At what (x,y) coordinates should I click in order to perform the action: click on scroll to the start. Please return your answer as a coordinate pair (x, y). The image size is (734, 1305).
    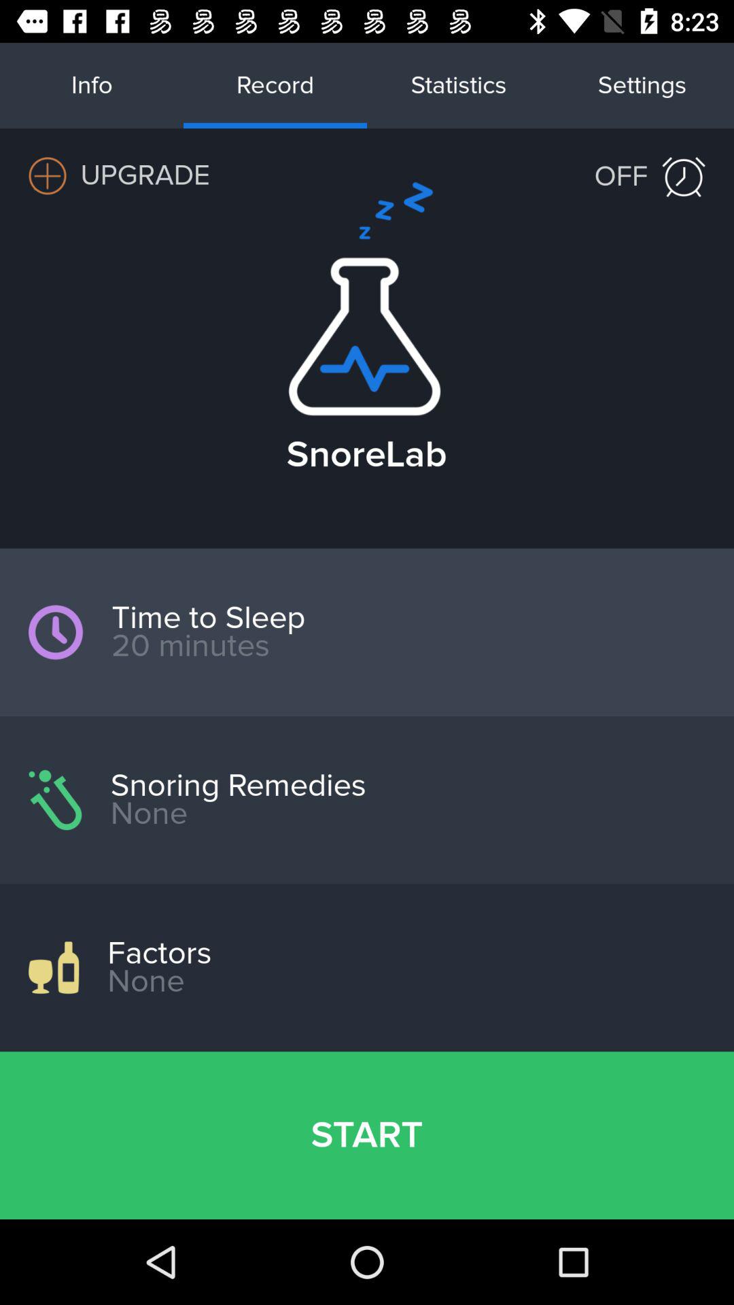
    Looking at the image, I should click on (367, 1135).